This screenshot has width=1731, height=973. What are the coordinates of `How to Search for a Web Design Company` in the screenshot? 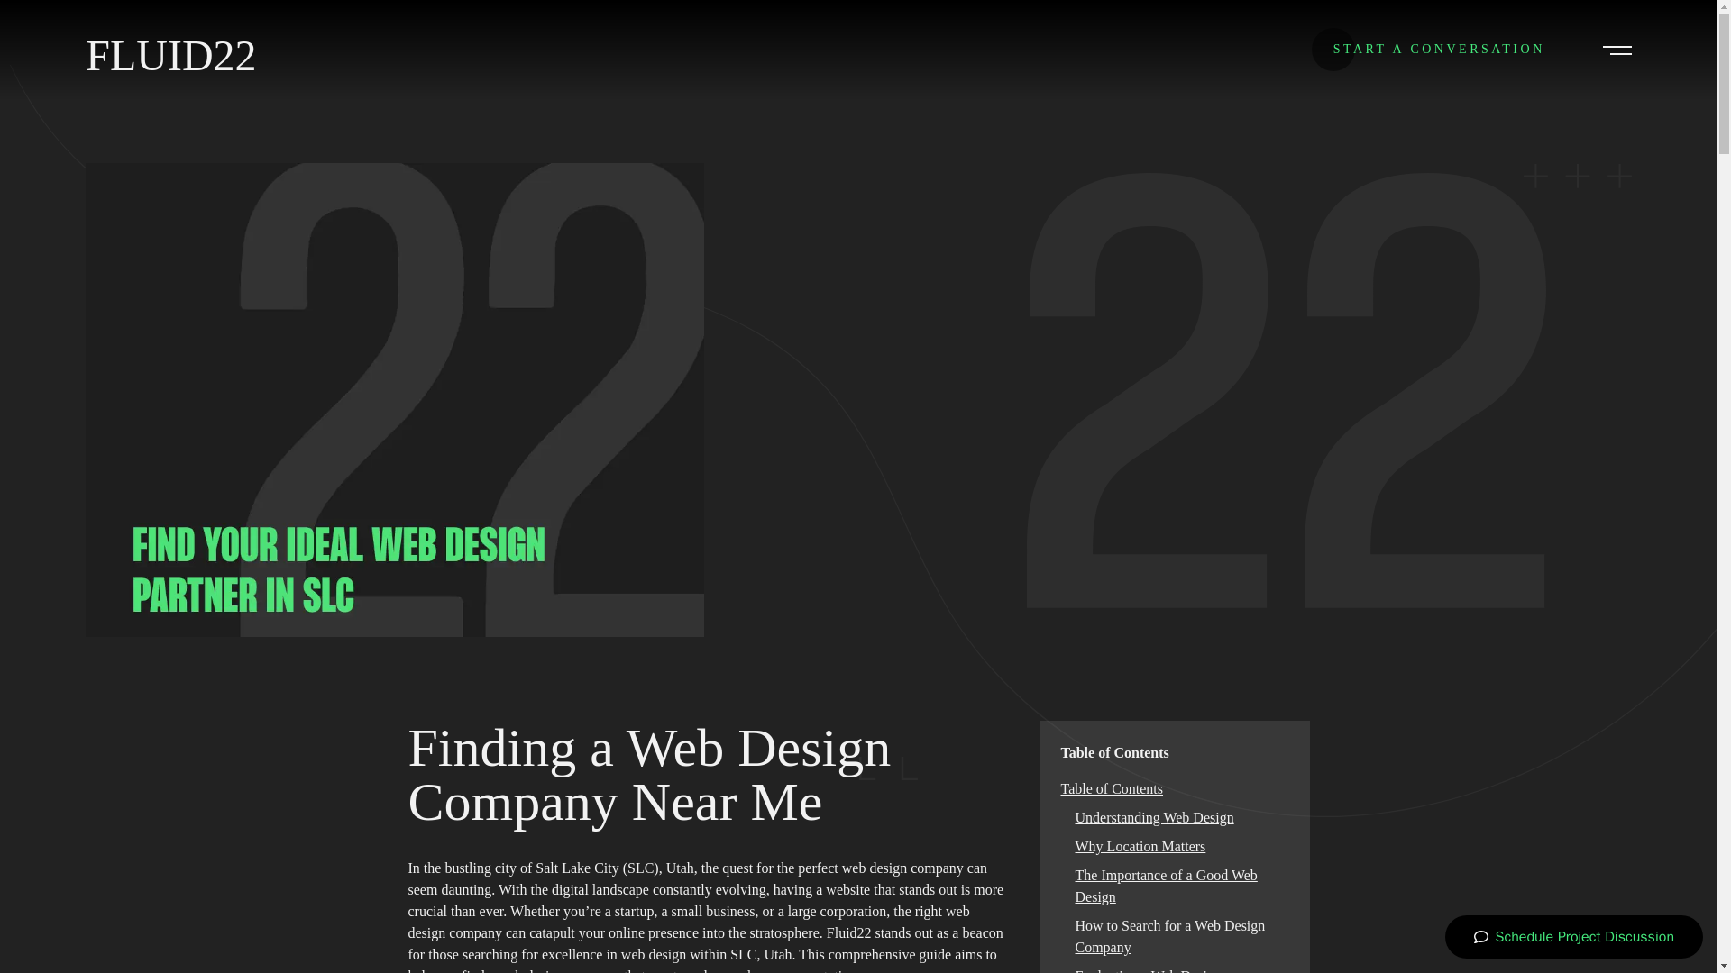 It's located at (1170, 936).